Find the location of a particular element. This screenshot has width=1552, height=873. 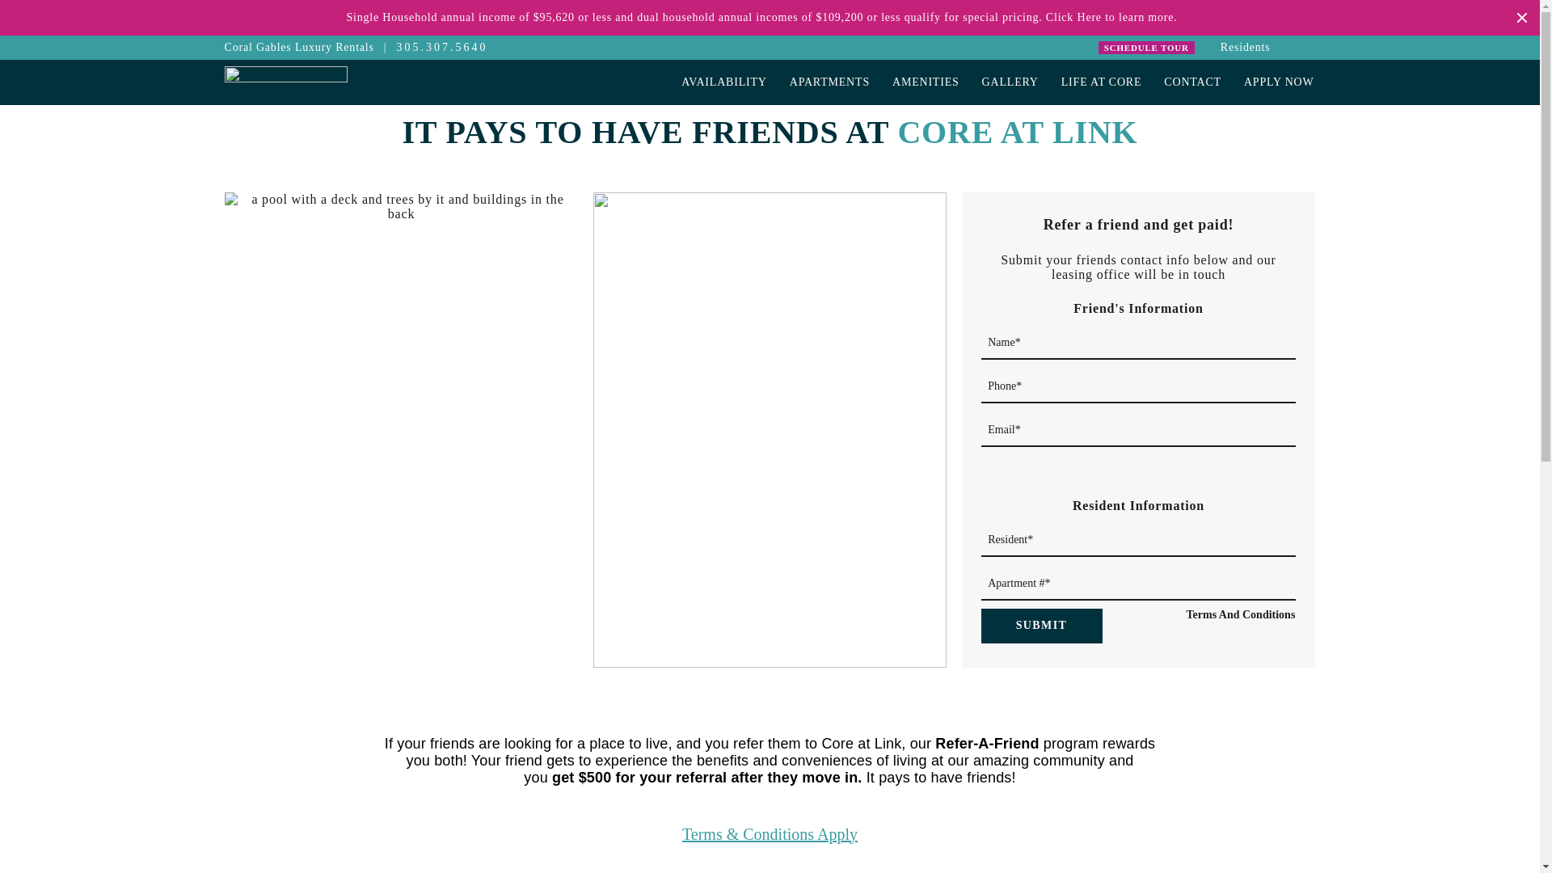

GALLERY is located at coordinates (1010, 82).